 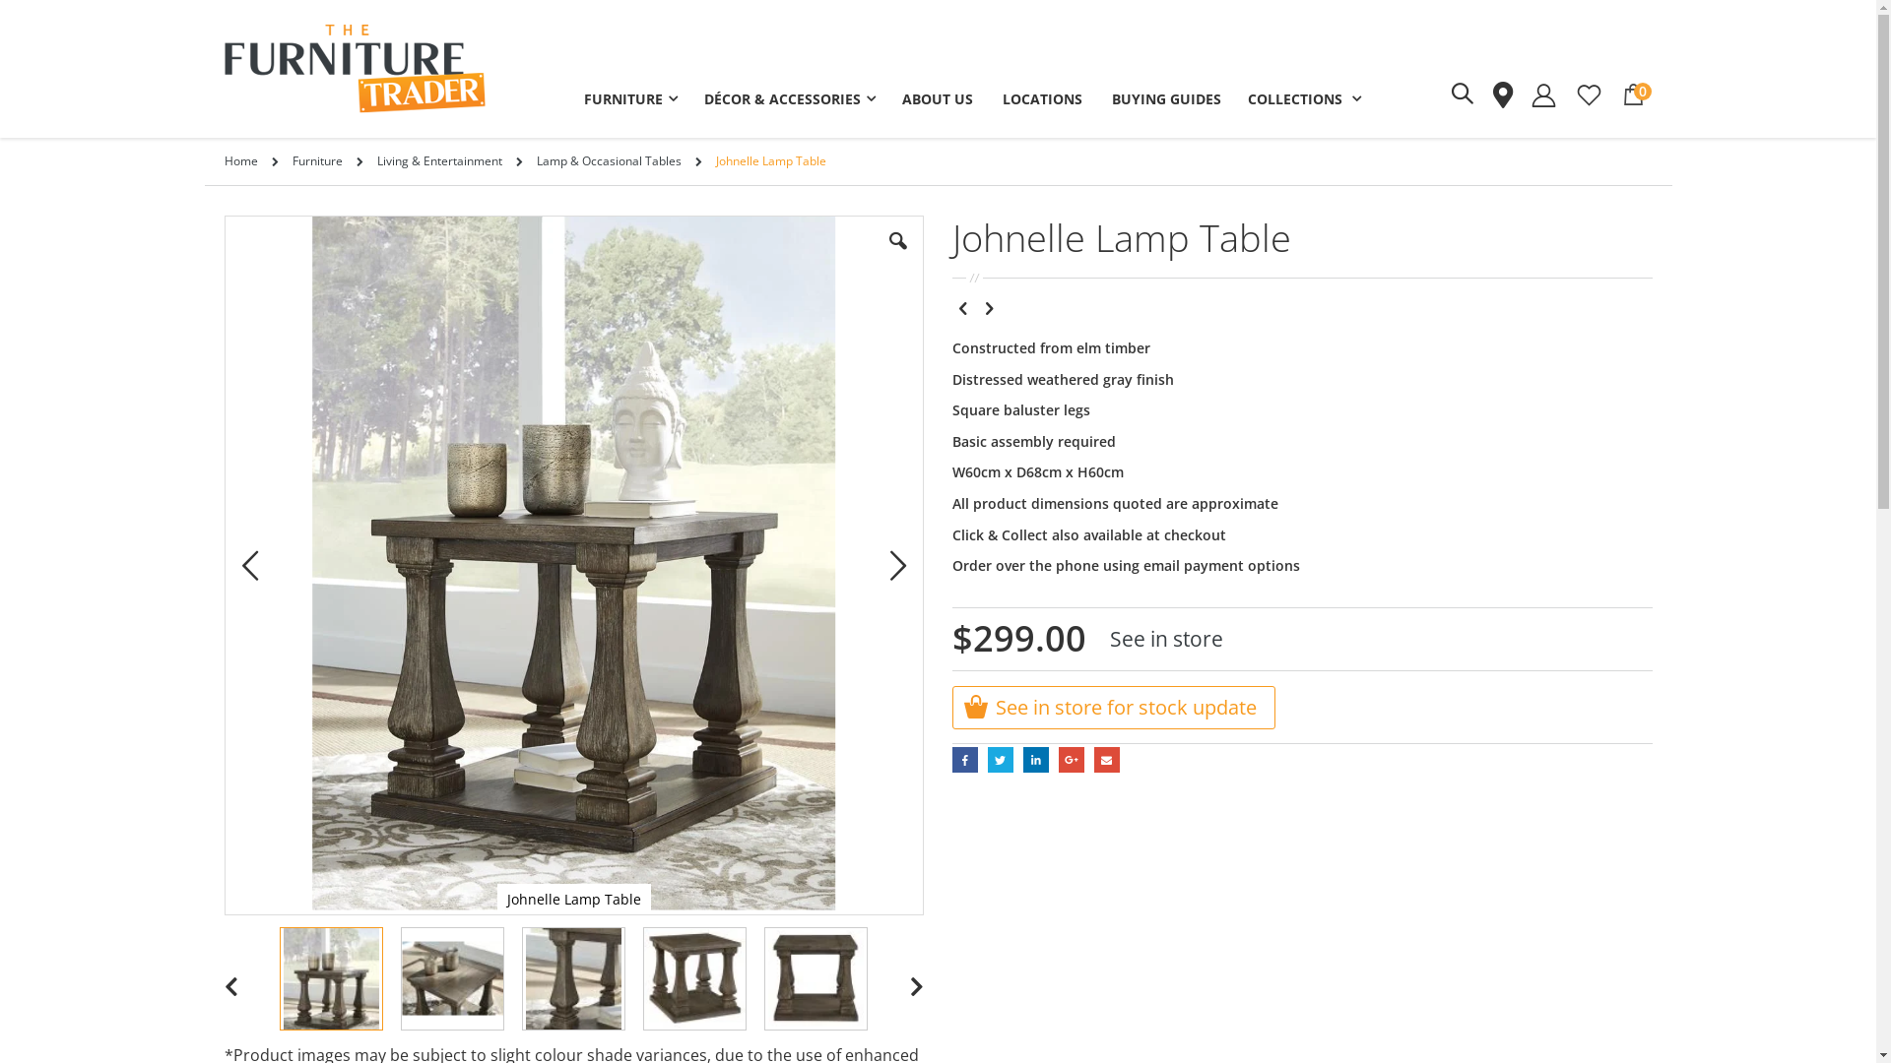 I want to click on Skip to the end of the images gallery, so click(x=223, y=215).